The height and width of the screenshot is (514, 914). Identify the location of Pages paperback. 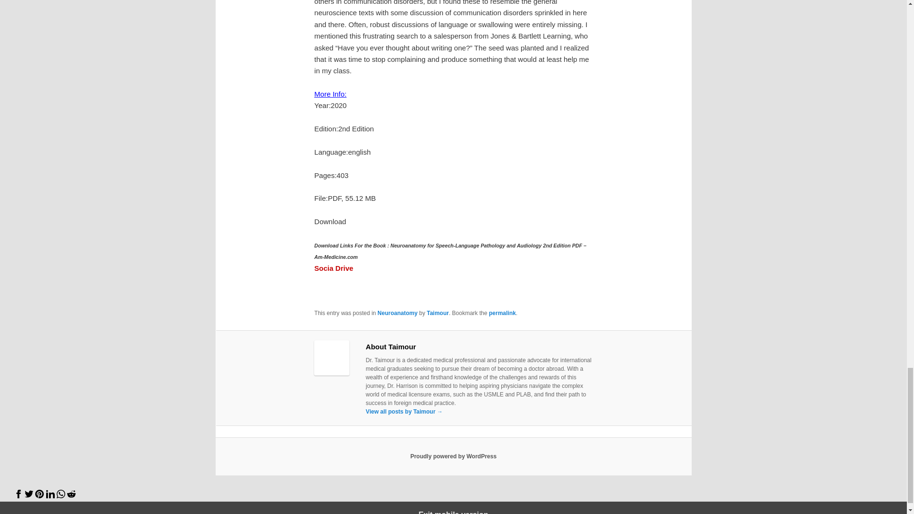
(342, 175).